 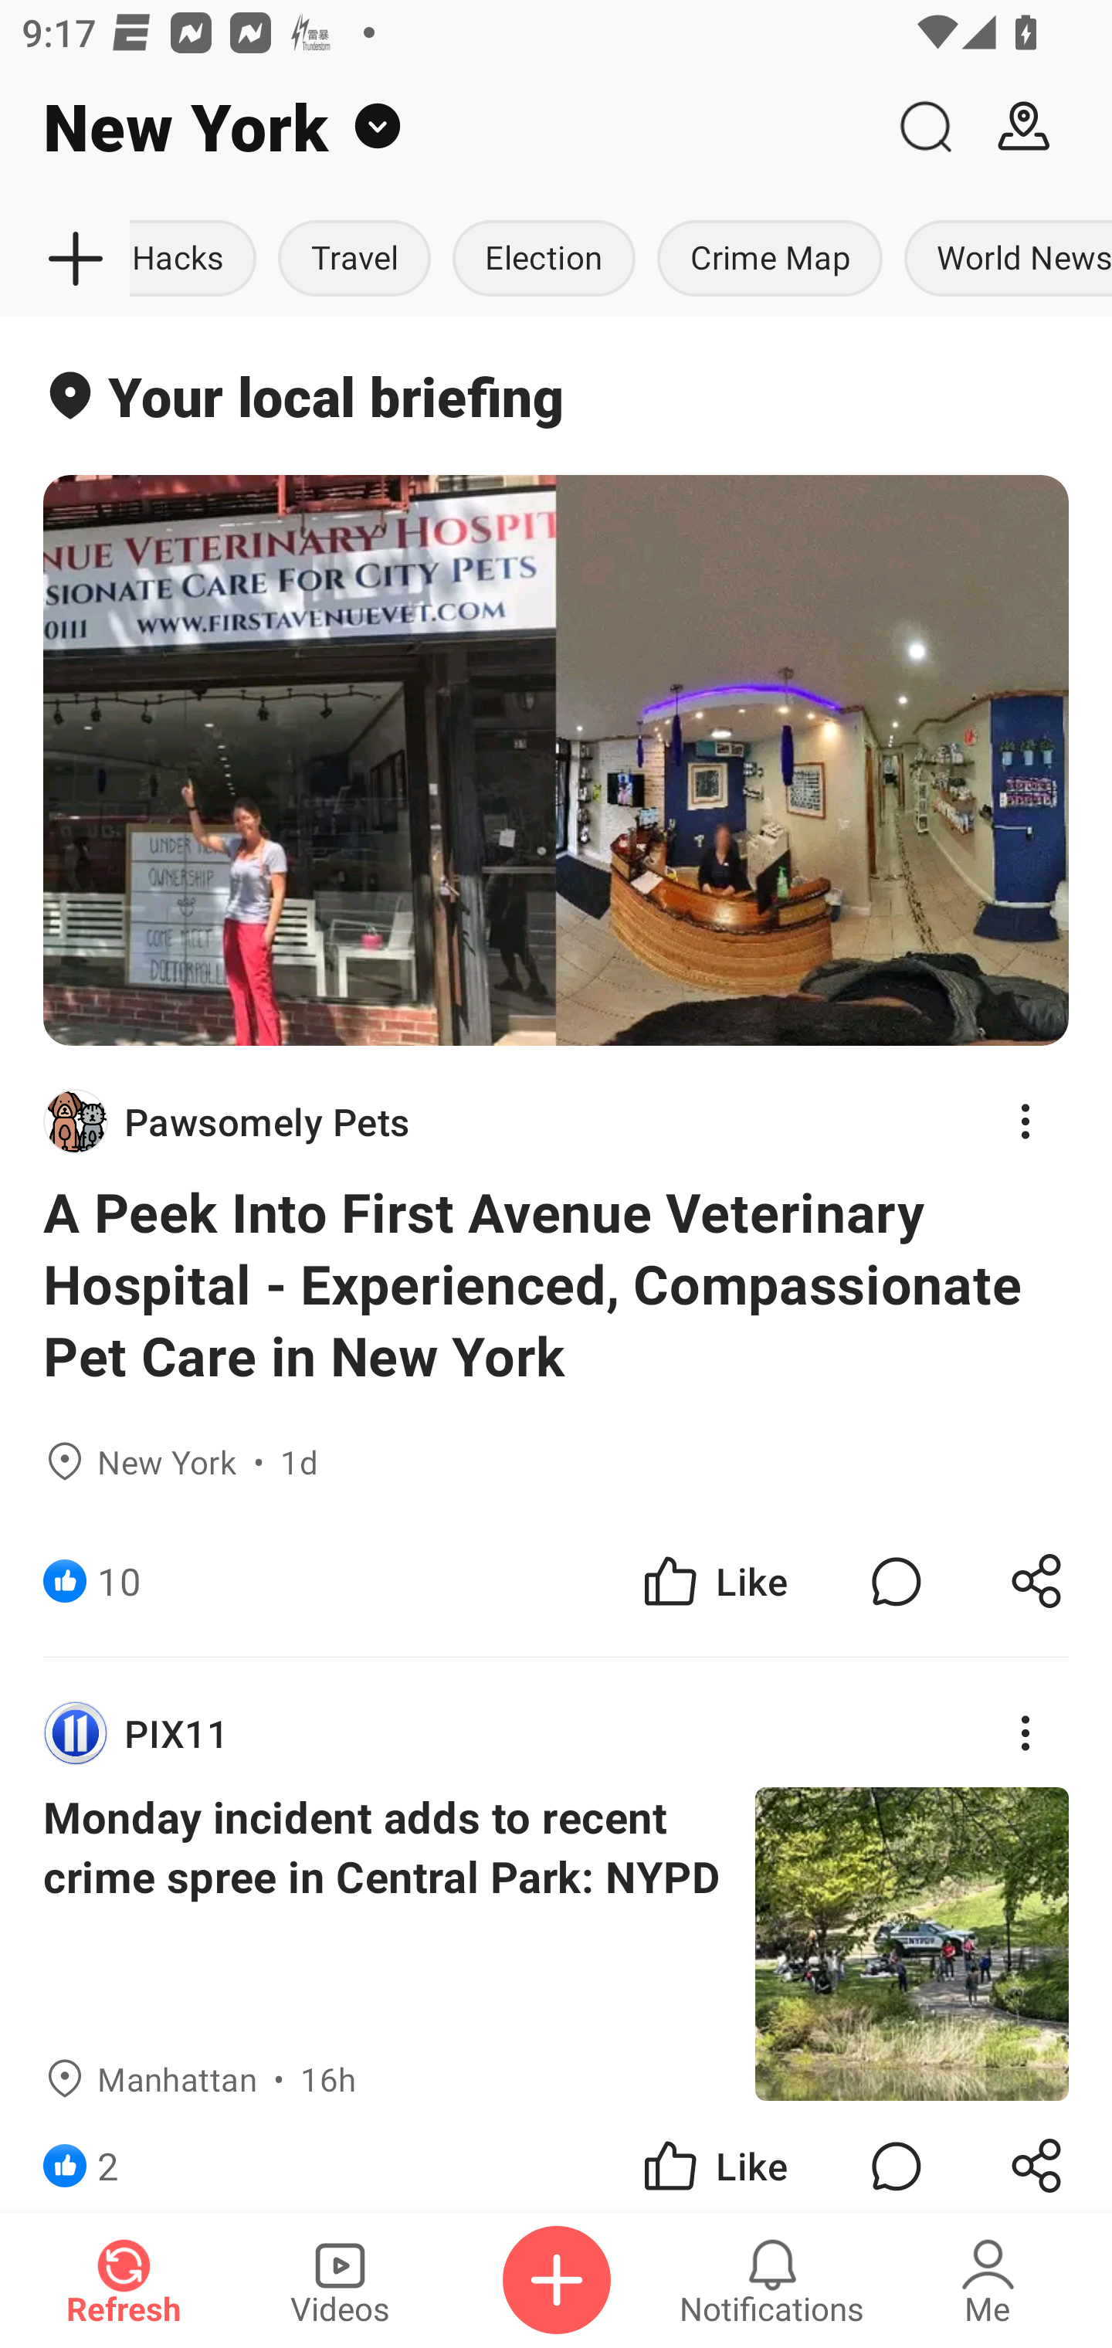 What do you see at coordinates (119, 1581) in the screenshot?
I see `10` at bounding box center [119, 1581].